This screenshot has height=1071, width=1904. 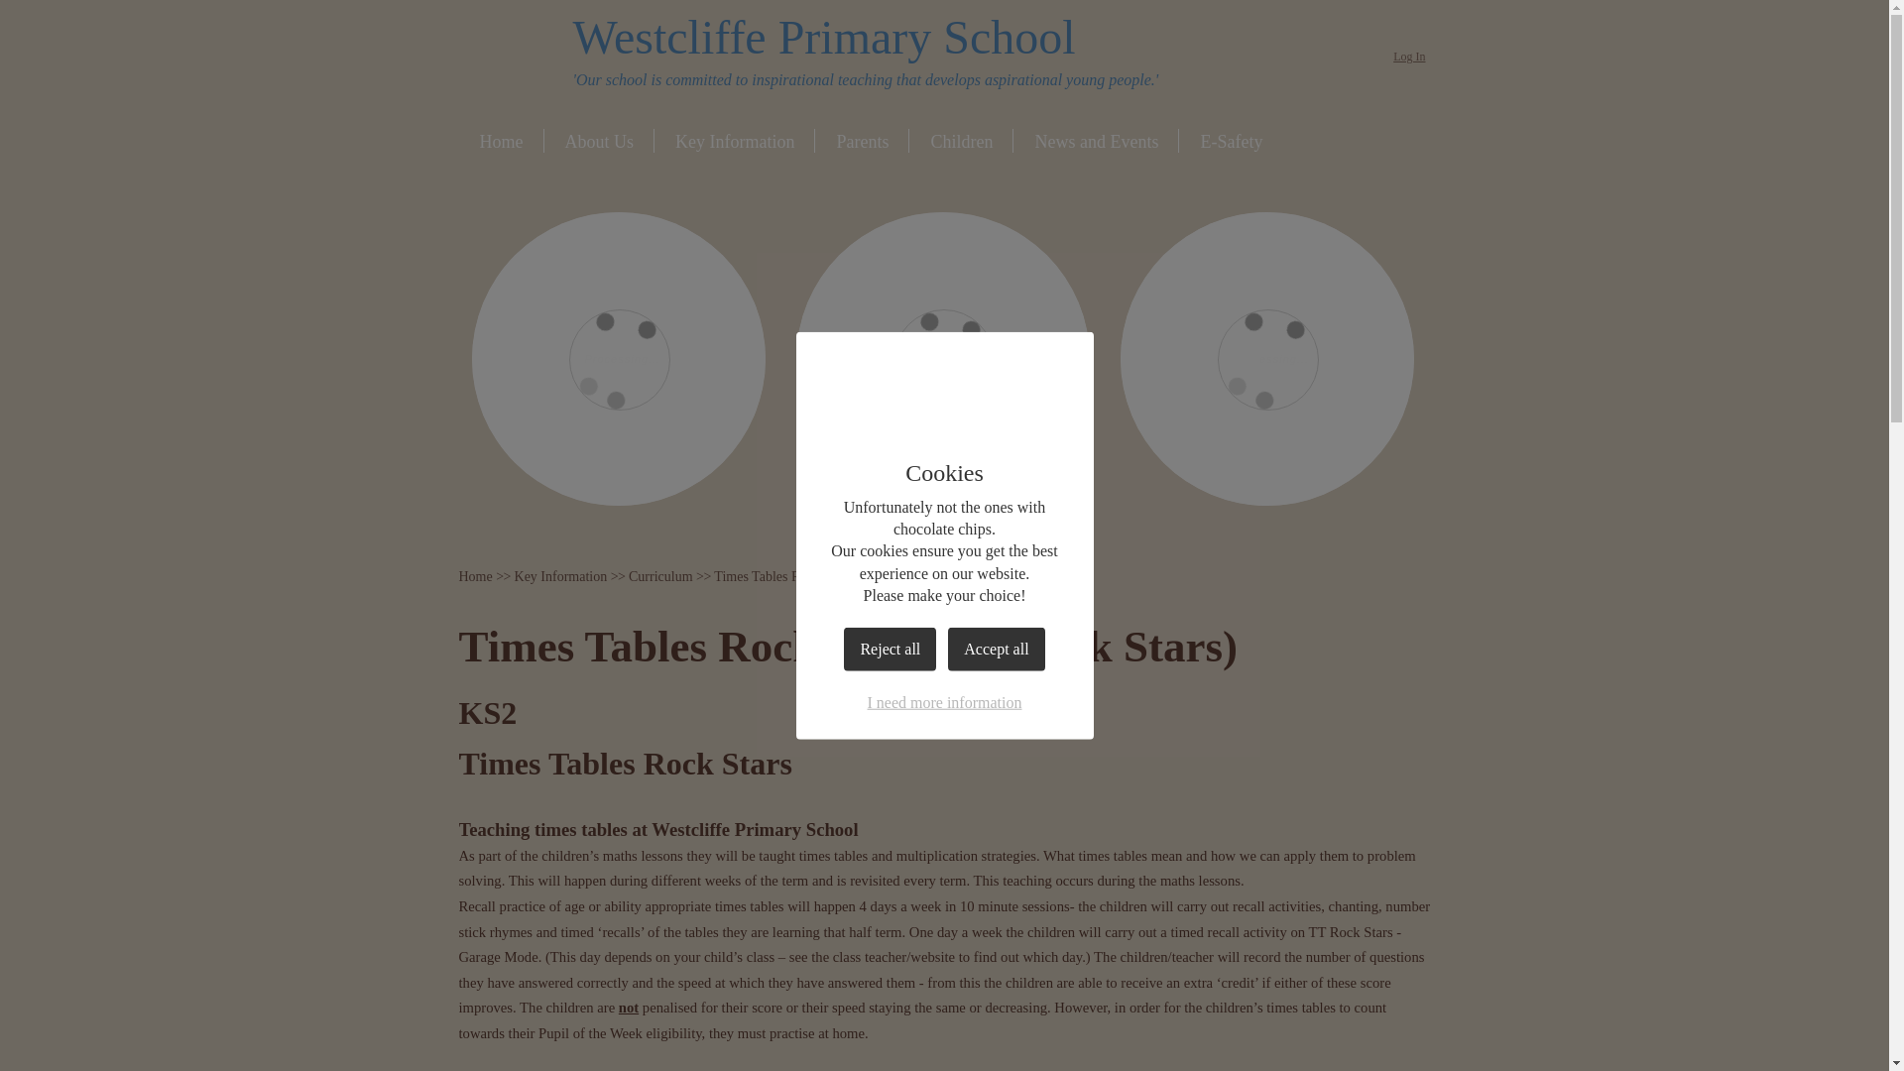 What do you see at coordinates (509, 56) in the screenshot?
I see `Home Page` at bounding box center [509, 56].